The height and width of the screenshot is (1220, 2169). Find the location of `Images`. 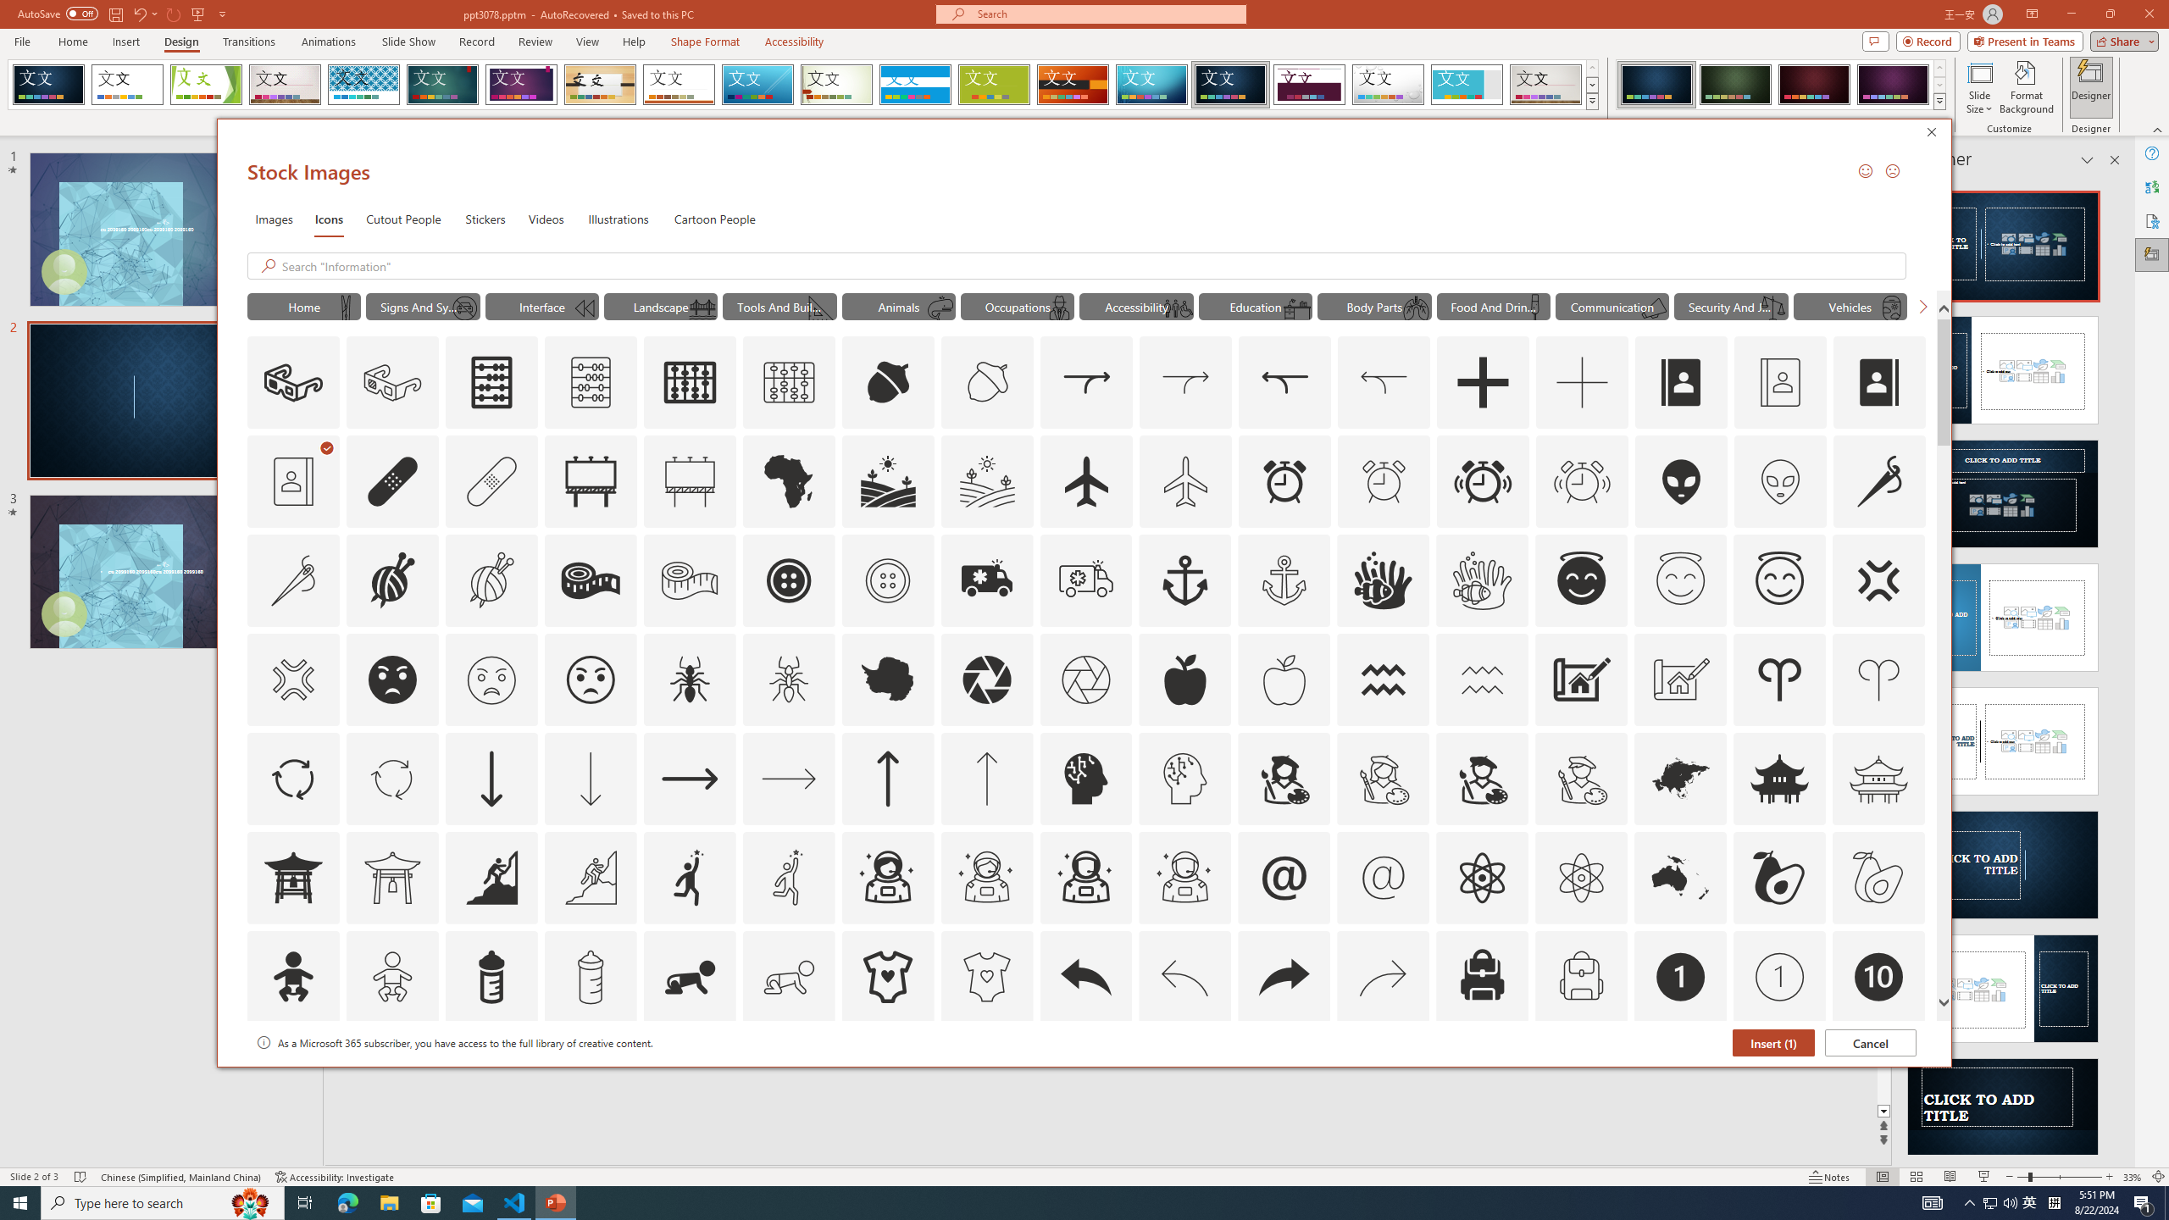

Images is located at coordinates (274, 219).